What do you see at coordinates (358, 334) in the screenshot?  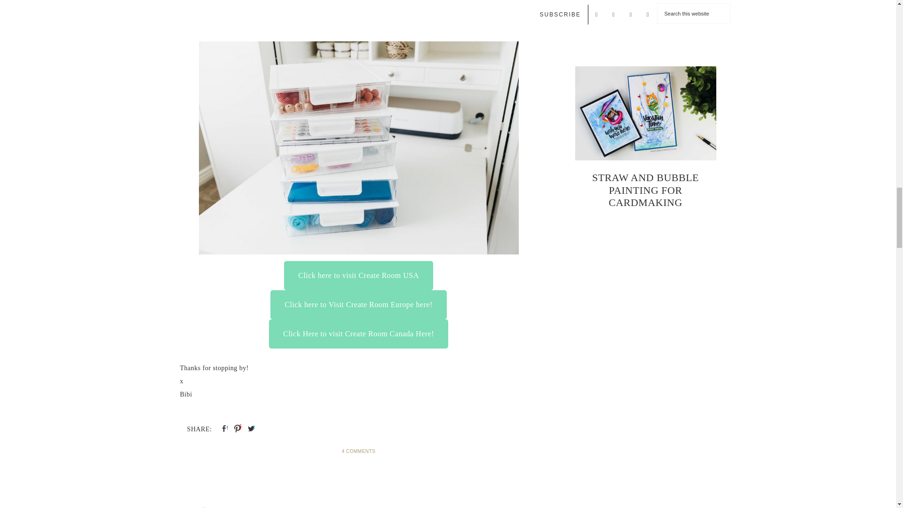 I see `Click Here to visit Create Room Canada Here!` at bounding box center [358, 334].